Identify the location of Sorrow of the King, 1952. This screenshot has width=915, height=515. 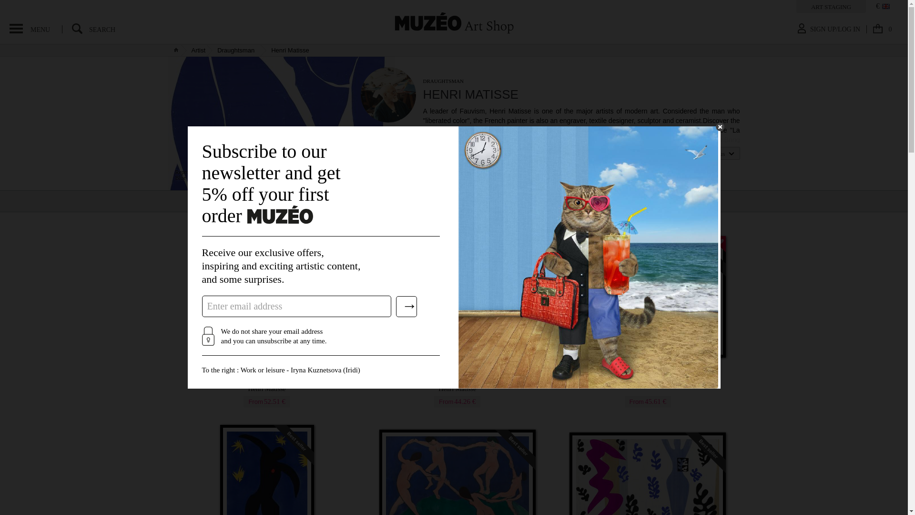
(267, 385).